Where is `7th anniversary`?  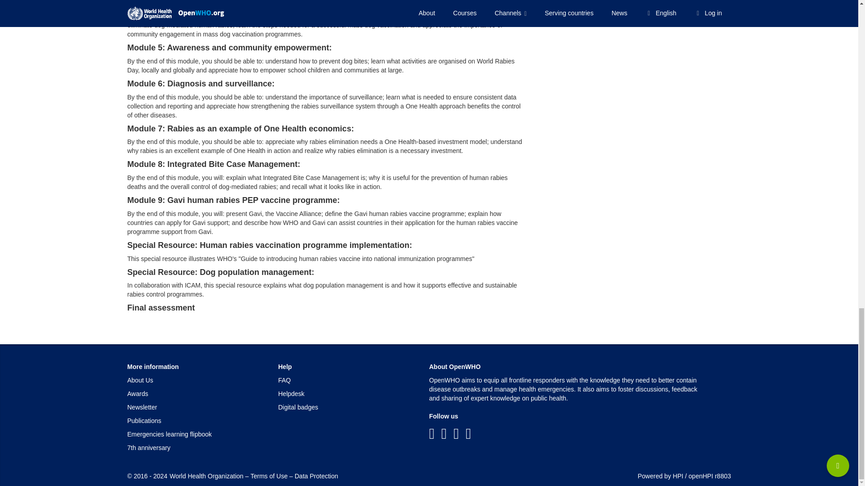
7th anniversary is located at coordinates (149, 448).